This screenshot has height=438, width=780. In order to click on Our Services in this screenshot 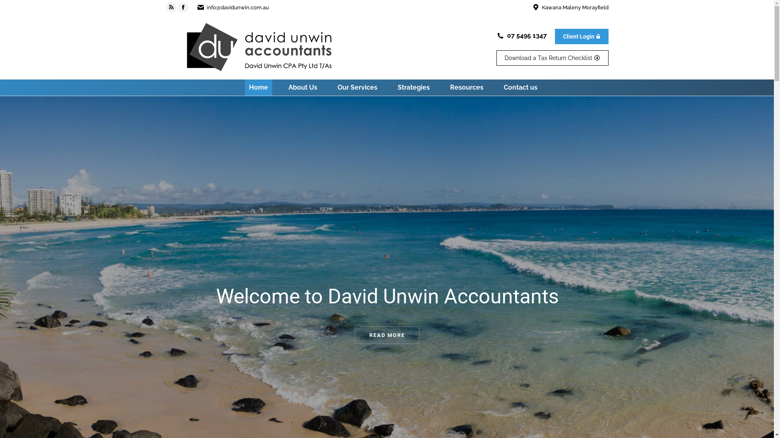, I will do `click(357, 88)`.